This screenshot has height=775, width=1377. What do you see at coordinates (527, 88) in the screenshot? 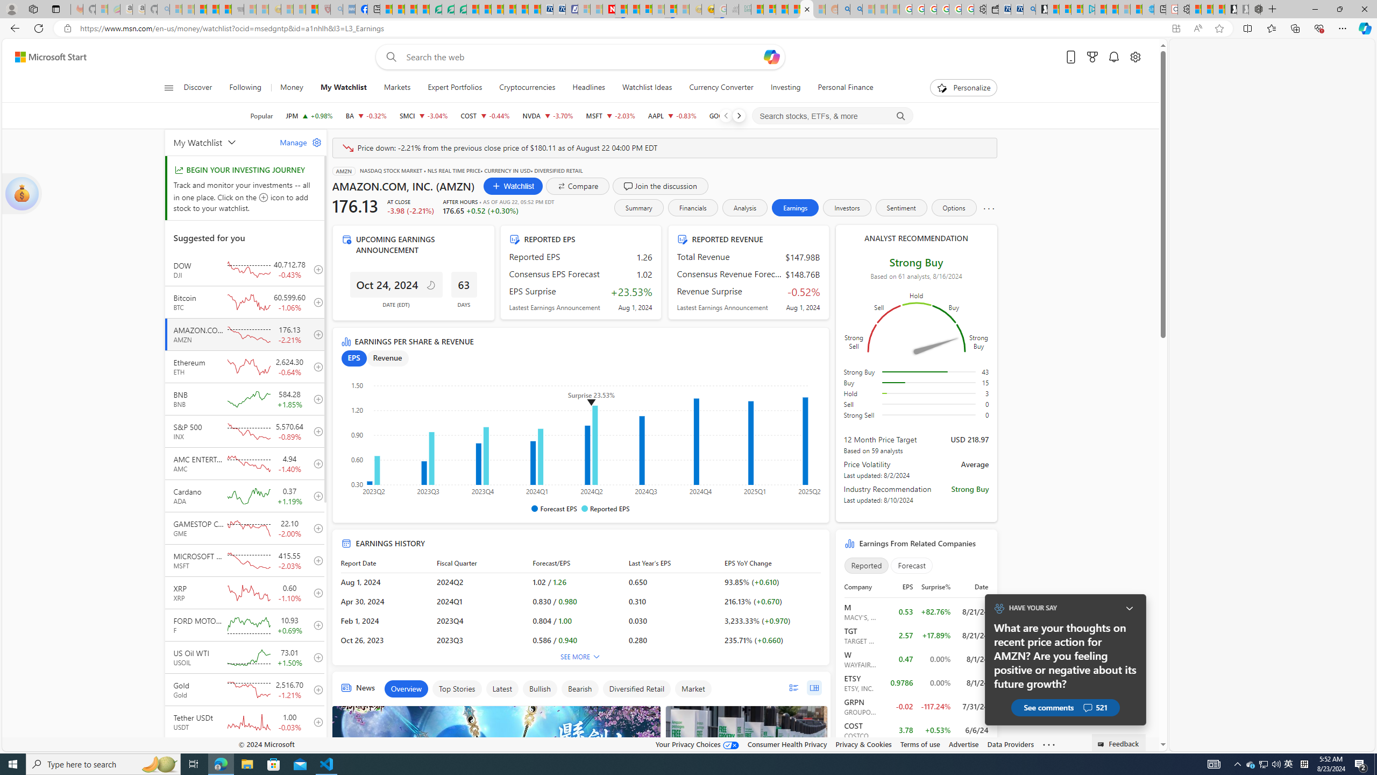
I see `Cryptocurrencies` at bounding box center [527, 88].